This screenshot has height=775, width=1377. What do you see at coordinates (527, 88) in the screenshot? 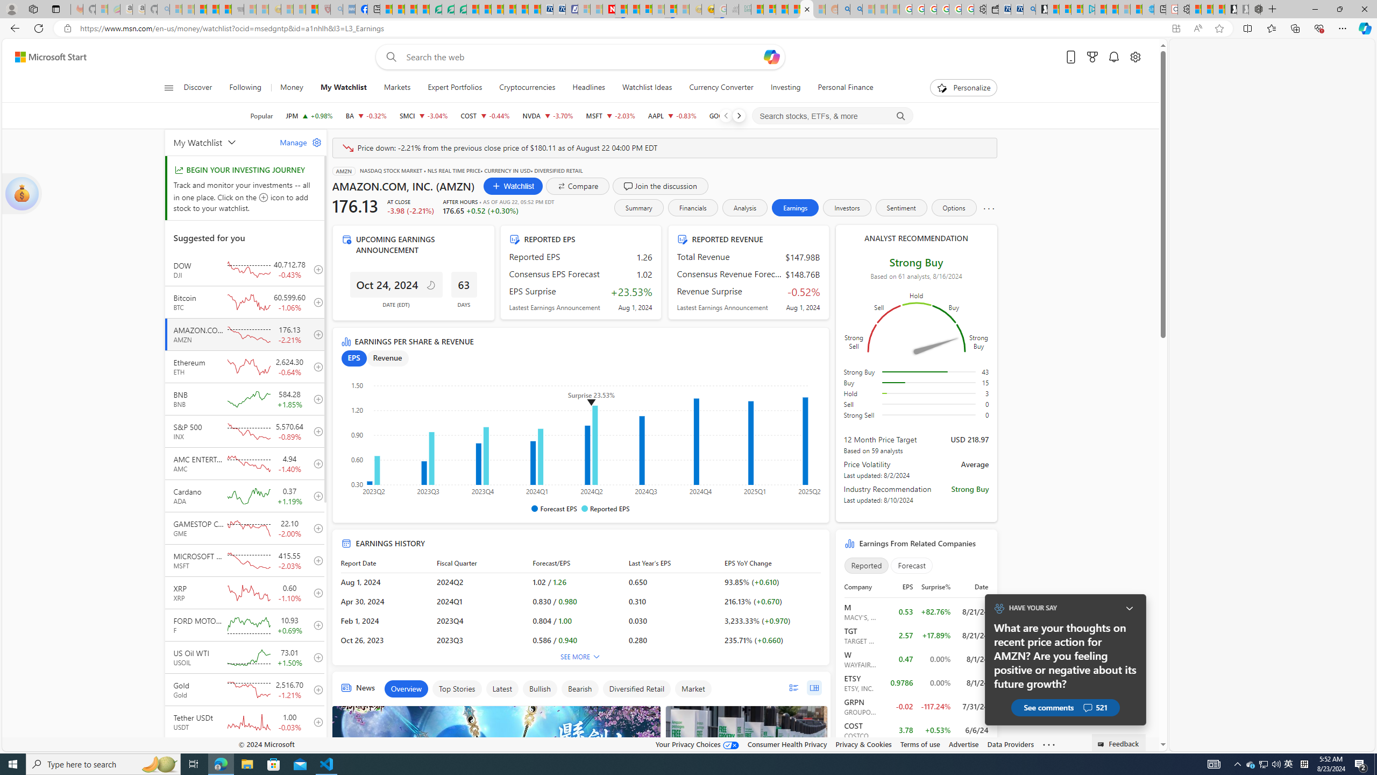
I see `Cryptocurrencies` at bounding box center [527, 88].